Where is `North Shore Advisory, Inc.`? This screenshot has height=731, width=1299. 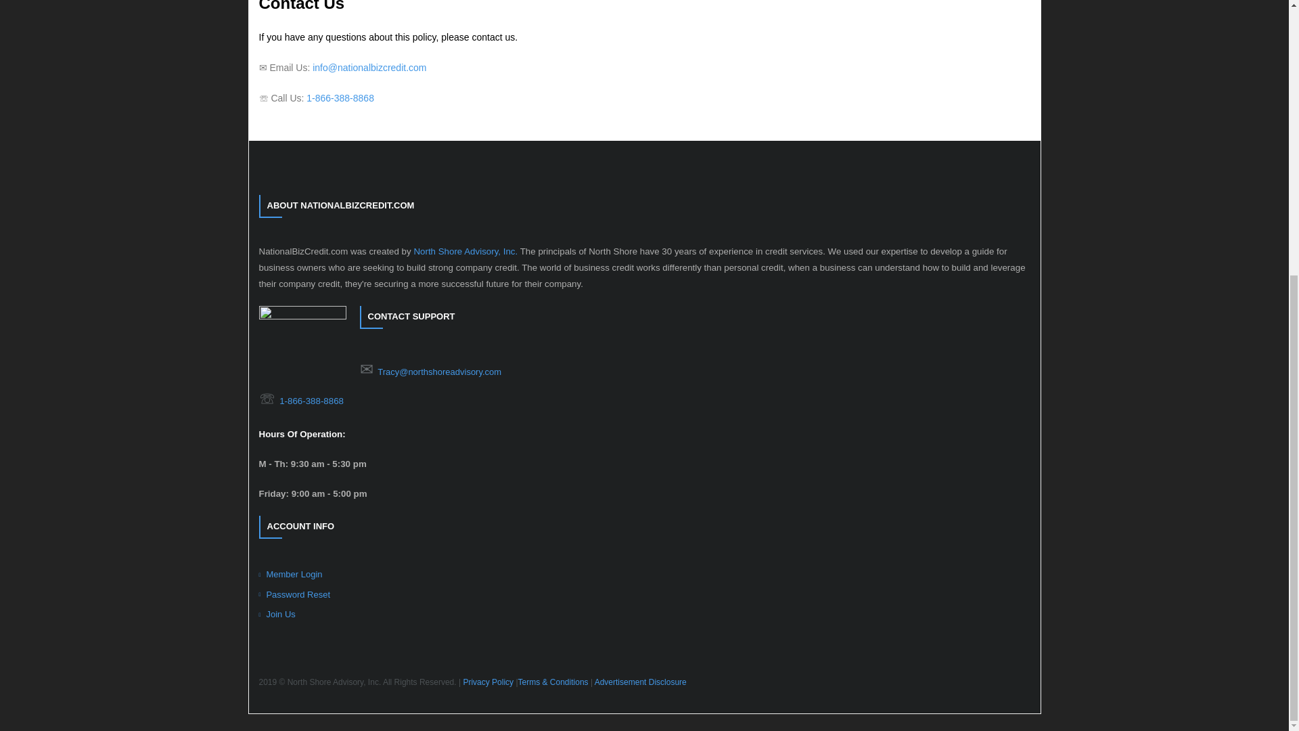
North Shore Advisory, Inc. is located at coordinates (465, 251).